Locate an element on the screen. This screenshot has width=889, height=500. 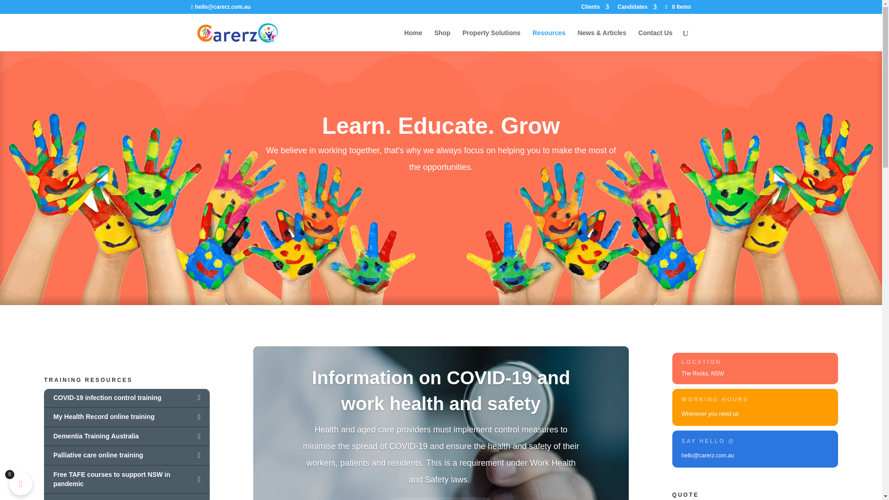
0 Items is located at coordinates (677, 6).